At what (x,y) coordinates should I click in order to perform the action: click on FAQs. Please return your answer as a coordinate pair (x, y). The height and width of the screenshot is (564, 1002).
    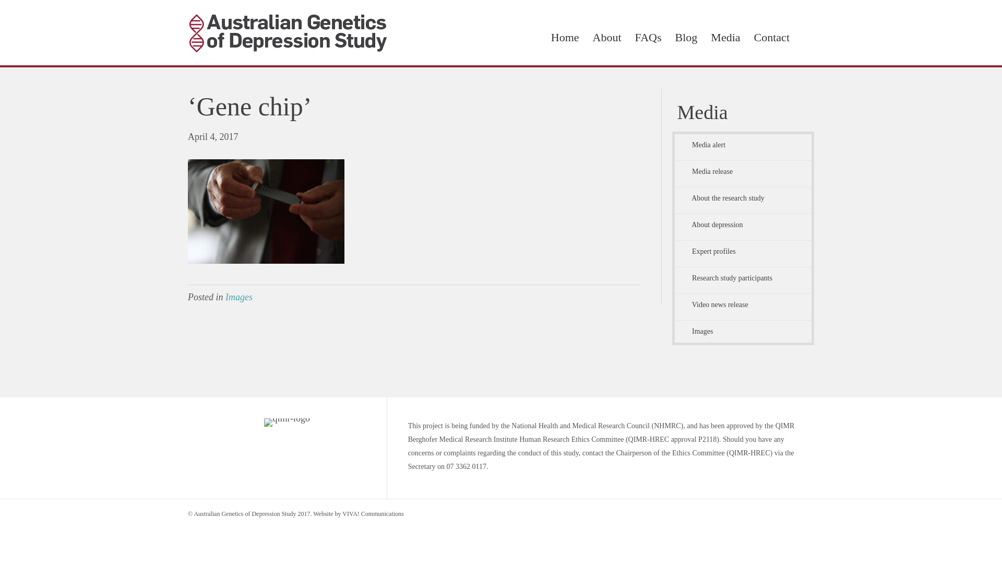
    Looking at the image, I should click on (648, 38).